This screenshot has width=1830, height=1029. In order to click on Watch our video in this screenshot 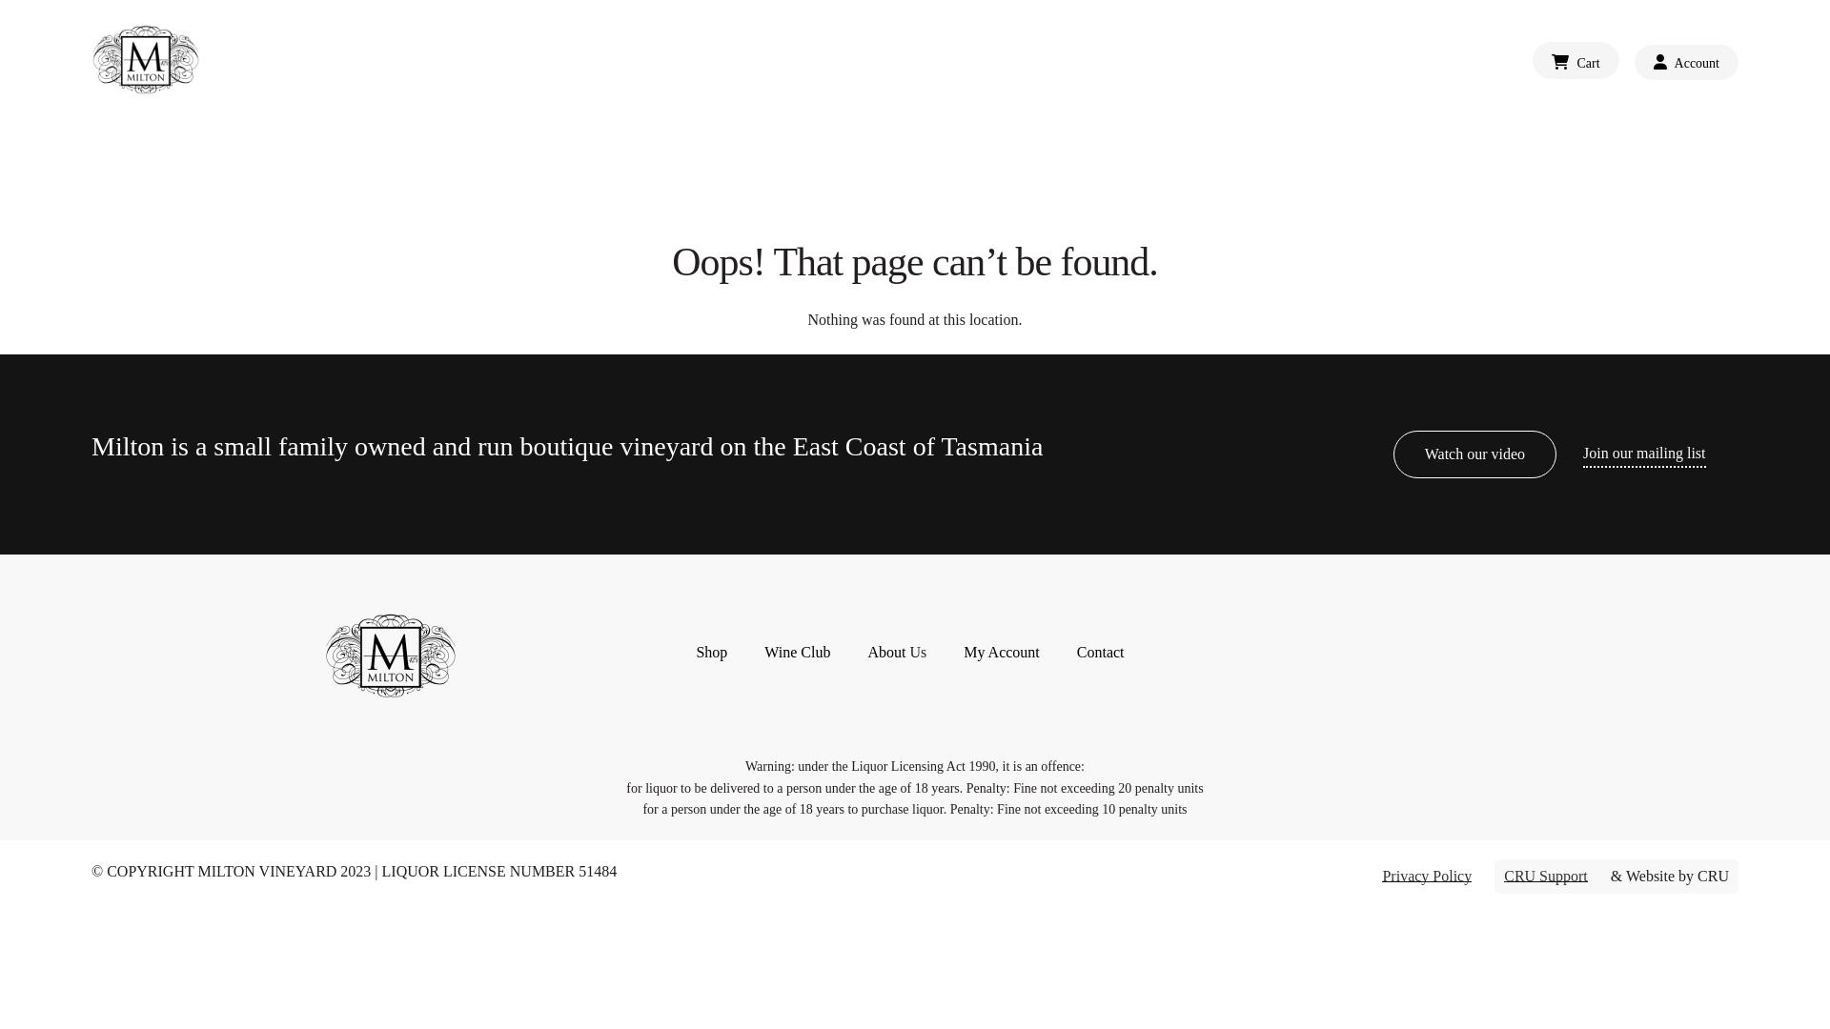, I will do `click(1475, 454)`.